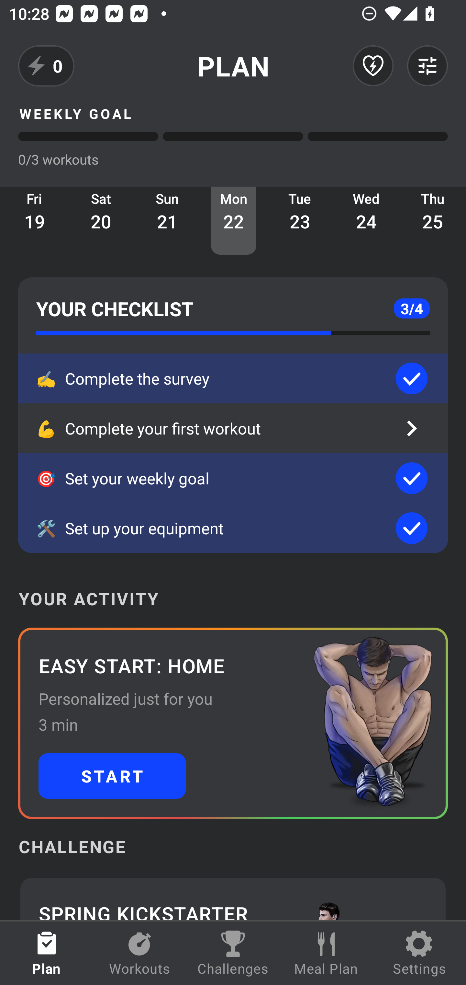 Image resolution: width=466 pixels, height=985 pixels. What do you see at coordinates (234, 220) in the screenshot?
I see `Mon 22` at bounding box center [234, 220].